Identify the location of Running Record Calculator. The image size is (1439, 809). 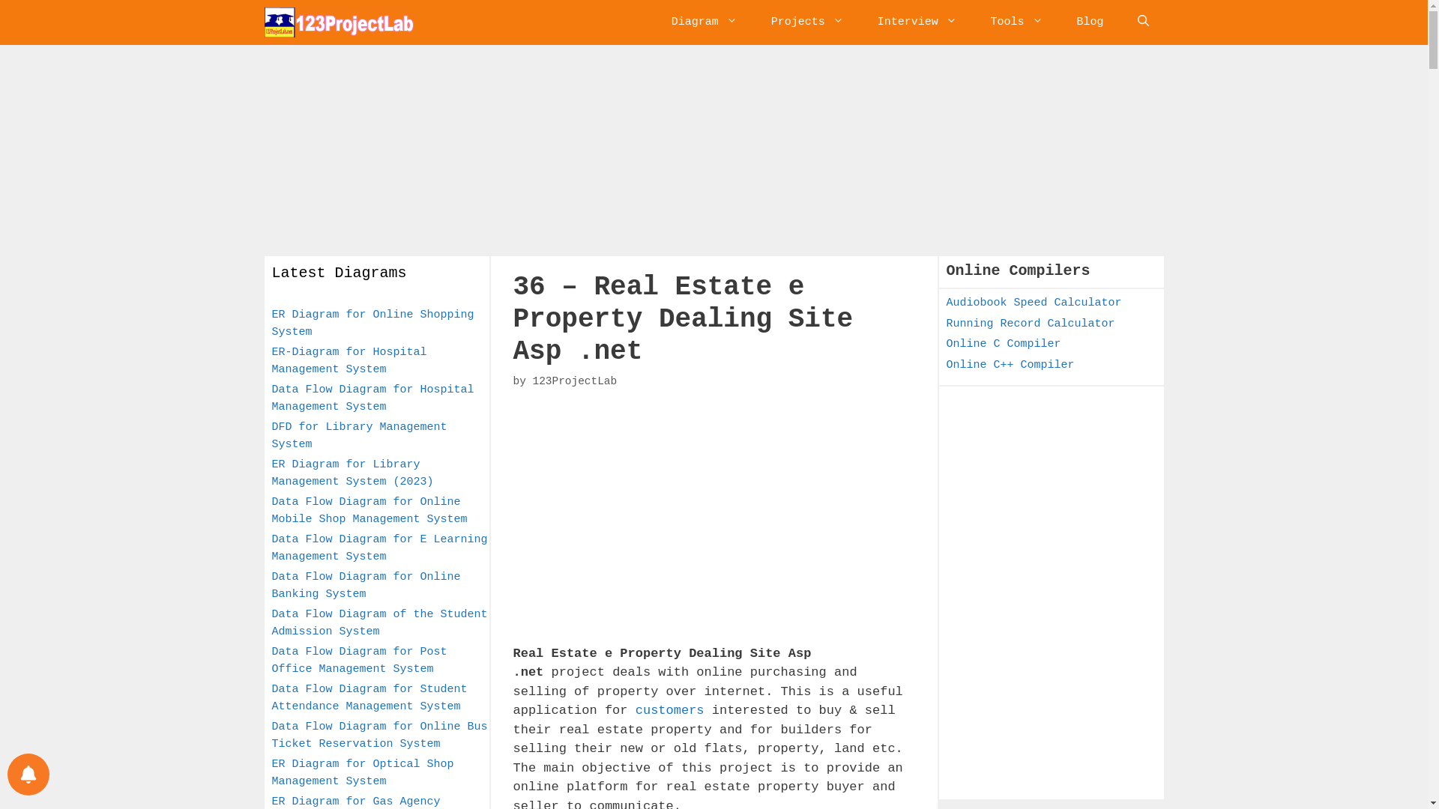
(1030, 324).